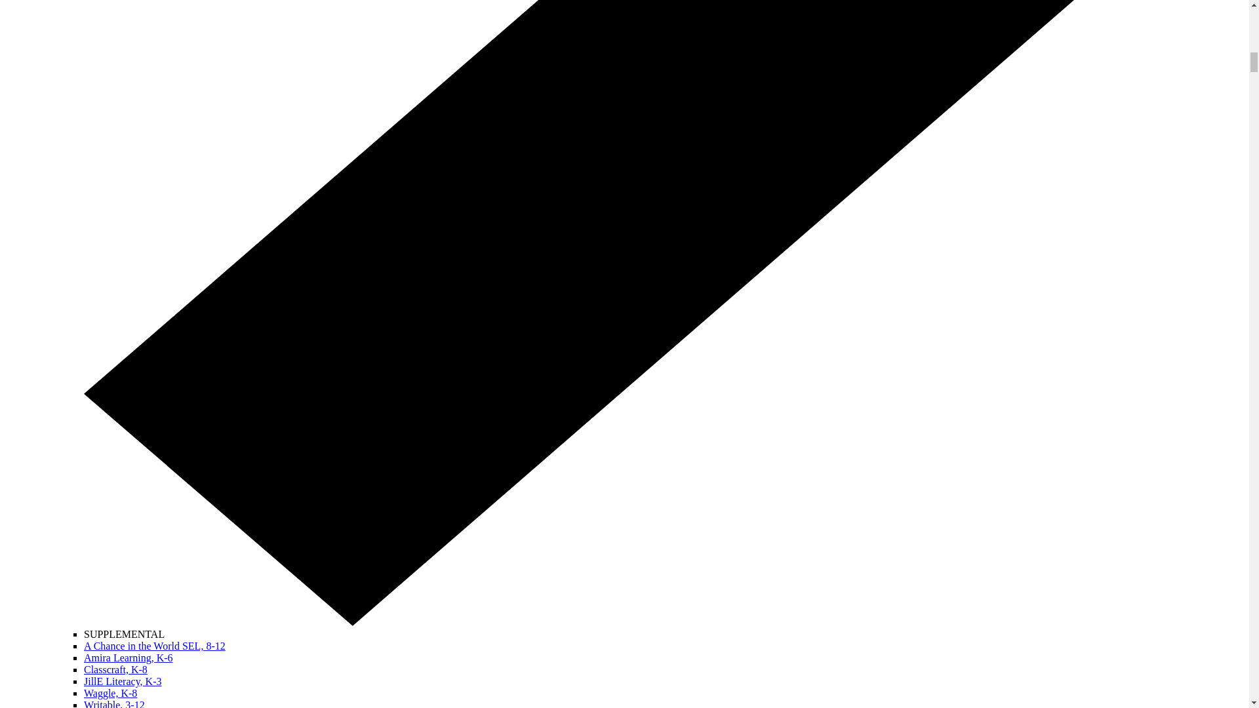 The width and height of the screenshot is (1259, 708). Describe the element at coordinates (129, 657) in the screenshot. I see `Amira Learning, K-6` at that location.